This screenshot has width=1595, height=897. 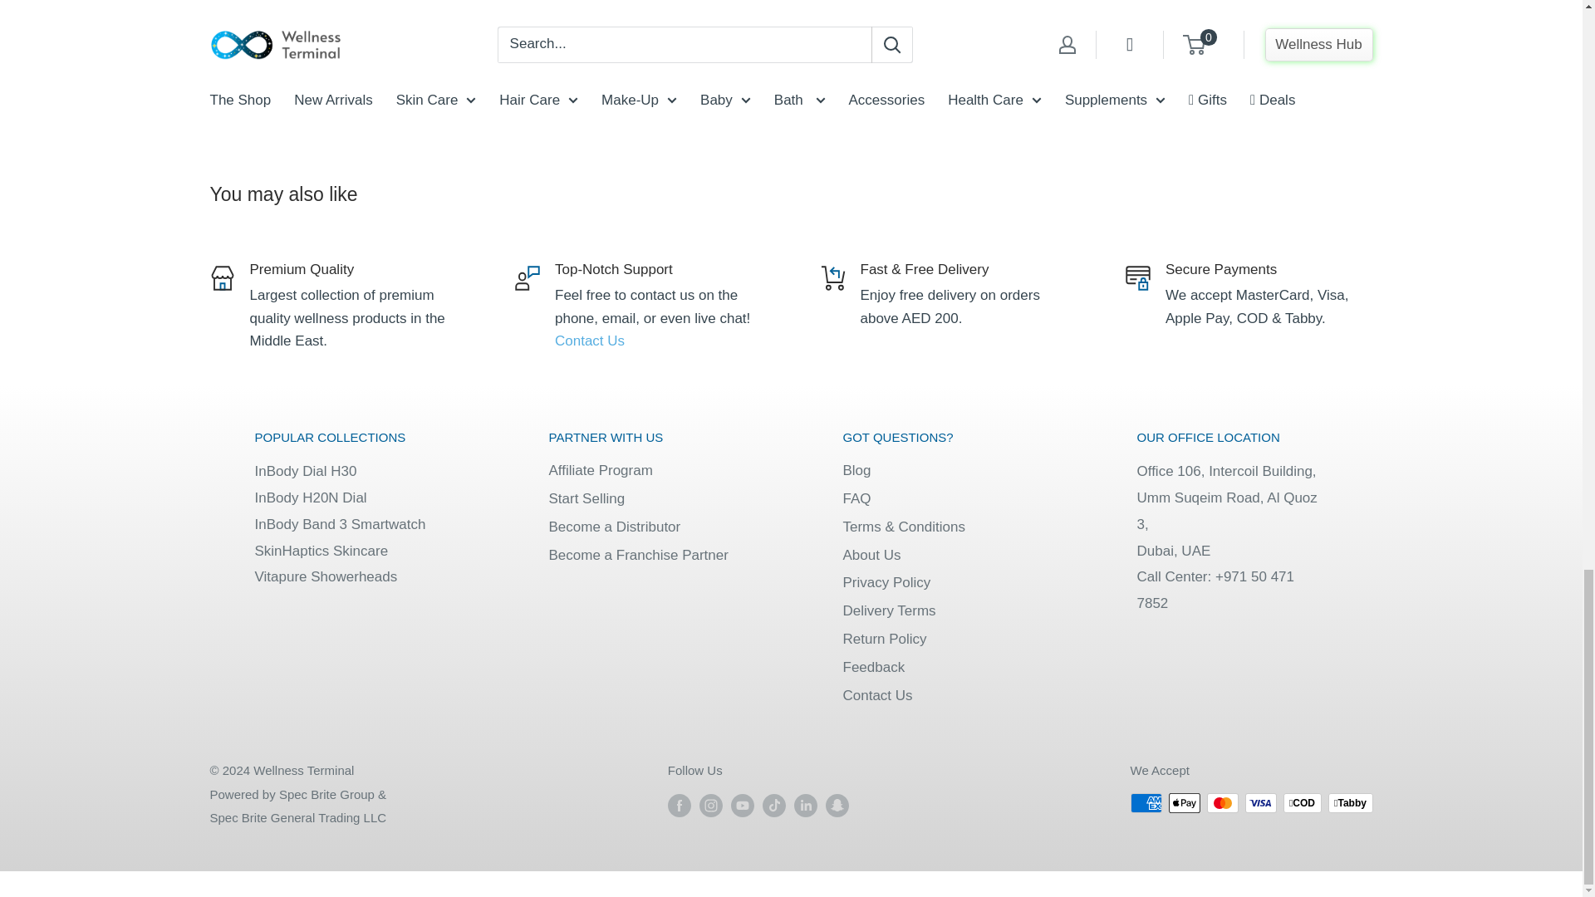 I want to click on Transform Your Life with Vitapure, so click(x=326, y=576).